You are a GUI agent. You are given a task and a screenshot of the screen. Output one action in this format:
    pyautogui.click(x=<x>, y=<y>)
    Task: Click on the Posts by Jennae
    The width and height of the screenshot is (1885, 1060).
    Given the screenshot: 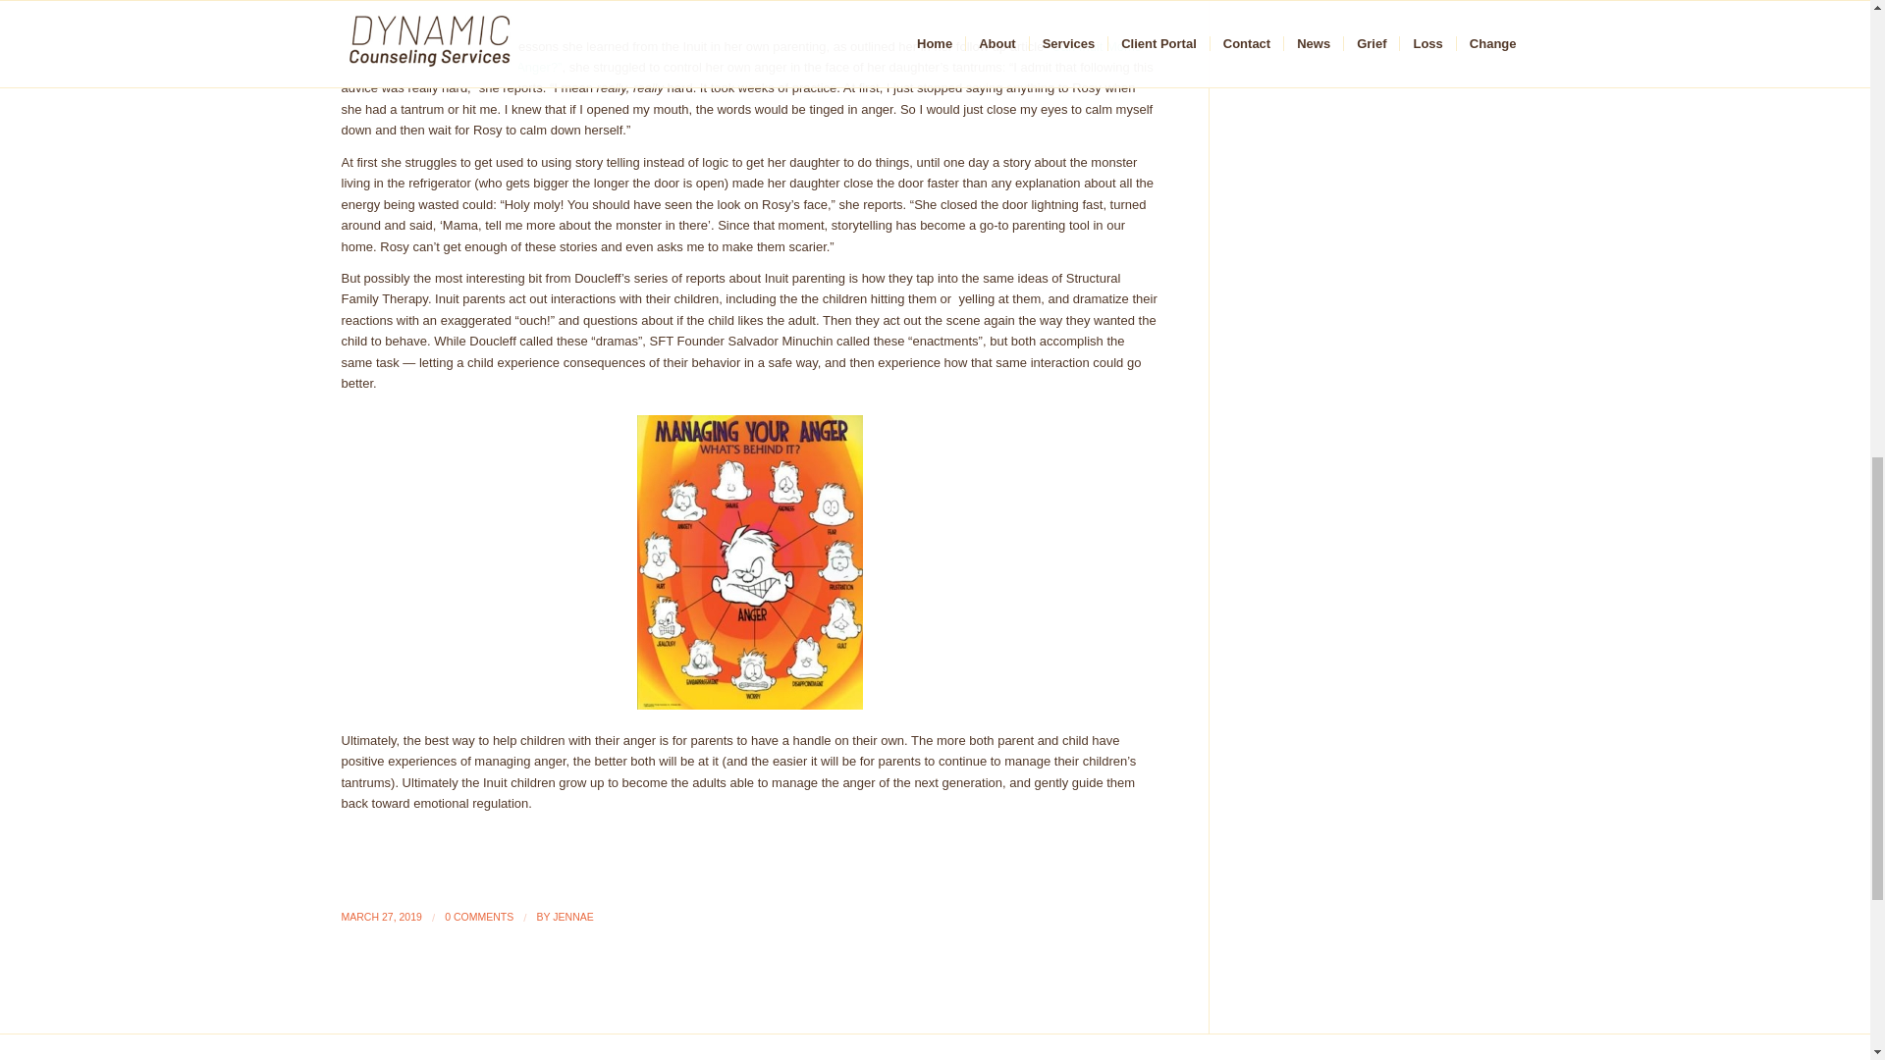 What is the action you would take?
    pyautogui.click(x=572, y=916)
    